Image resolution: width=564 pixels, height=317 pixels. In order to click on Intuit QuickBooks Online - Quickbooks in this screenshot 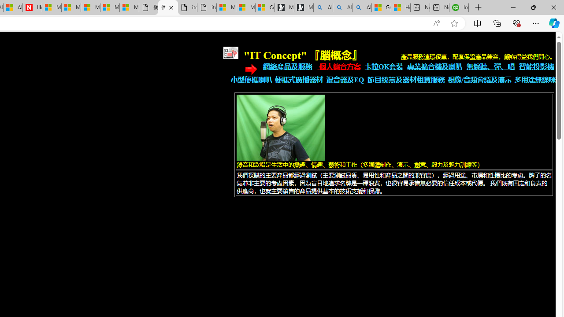, I will do `click(459, 8)`.